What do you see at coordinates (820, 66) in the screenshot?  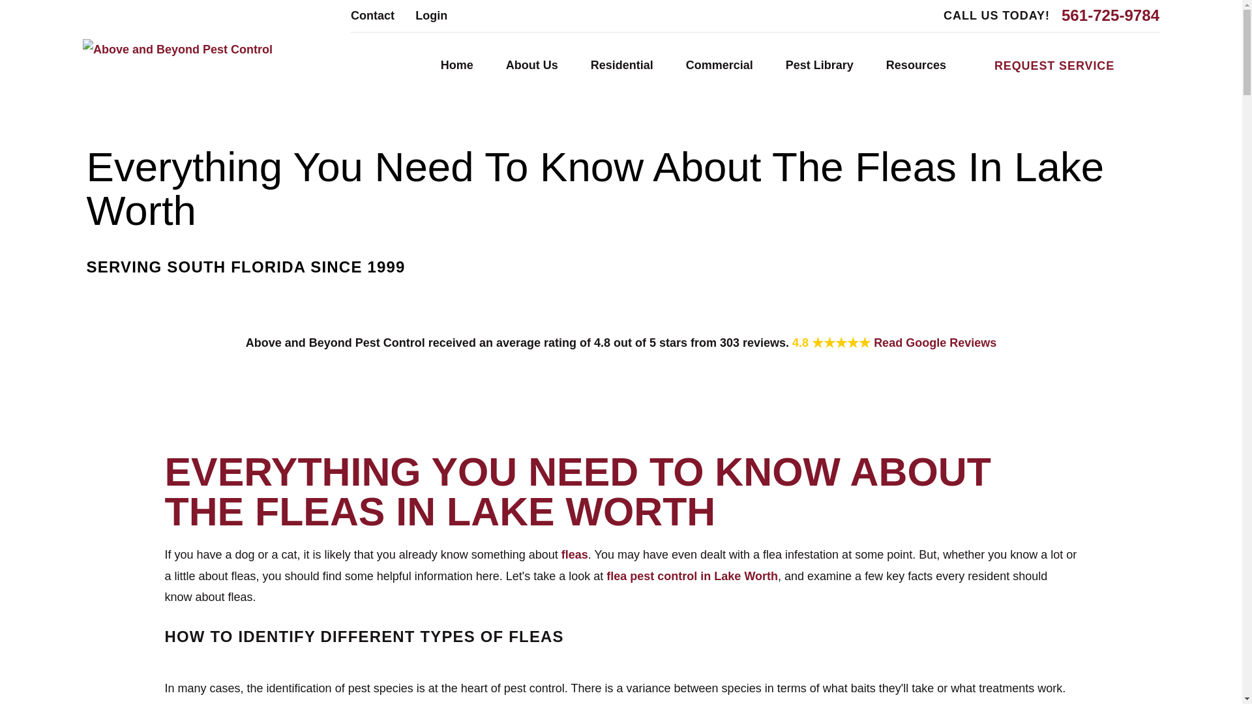 I see `Pest Library` at bounding box center [820, 66].